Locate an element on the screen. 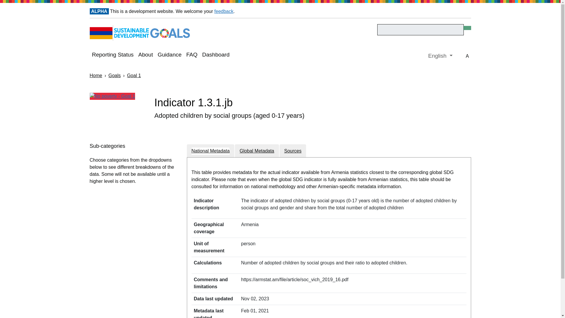 The height and width of the screenshot is (318, 565). National Metadata is located at coordinates (210, 151).